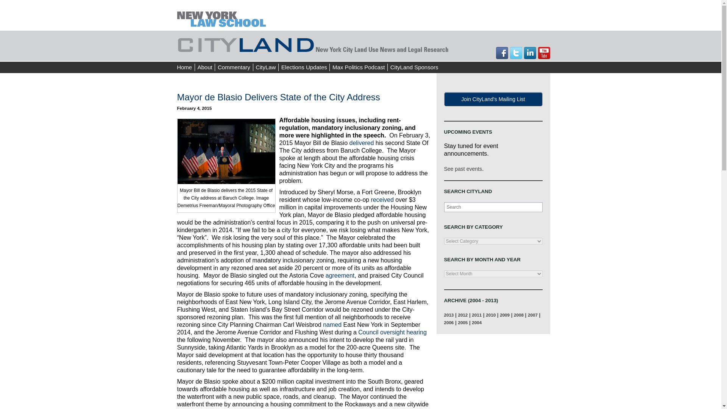 The image size is (727, 409). Describe the element at coordinates (502, 53) in the screenshot. I see `Facebook` at that location.